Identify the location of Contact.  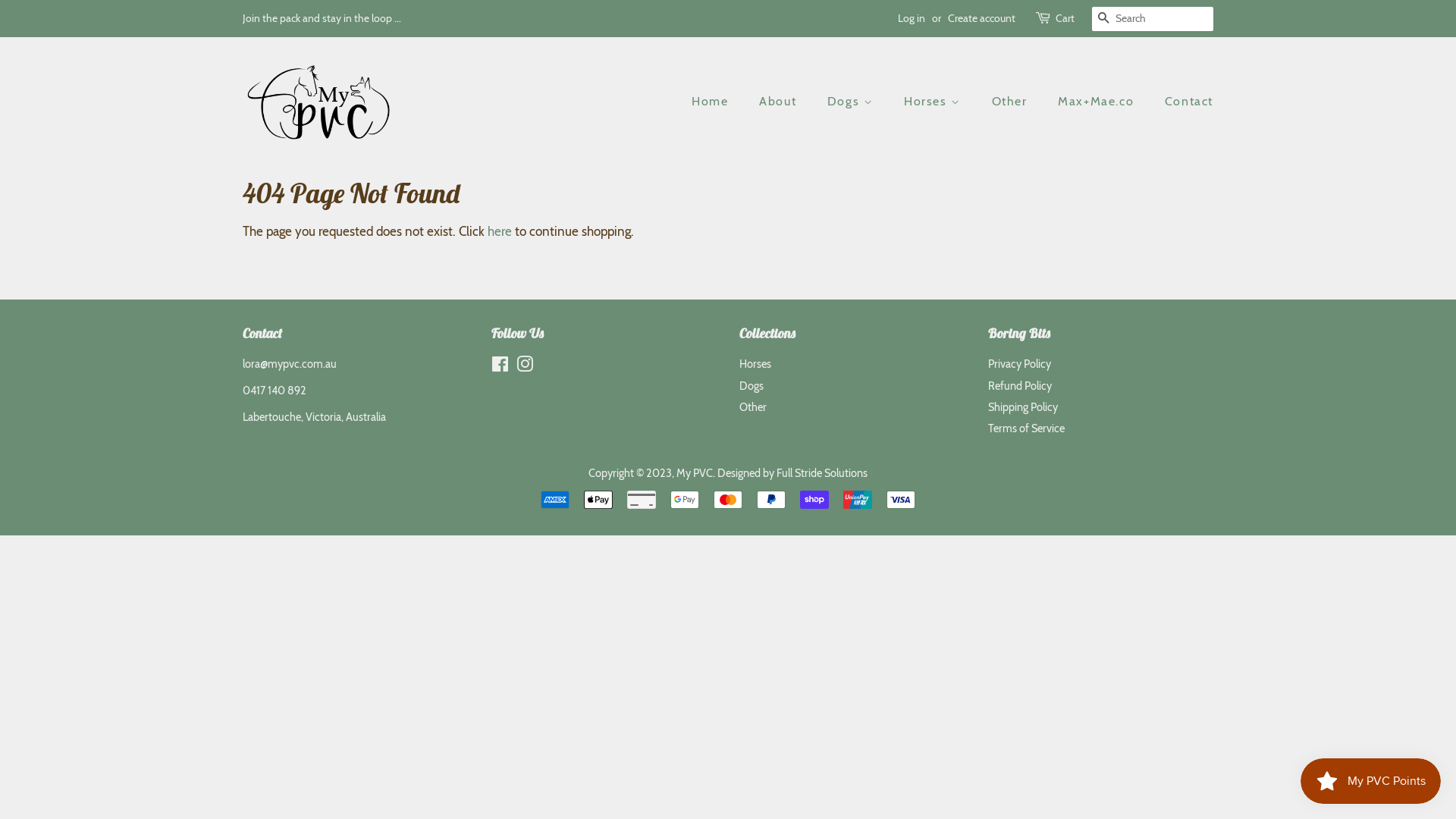
(1183, 102).